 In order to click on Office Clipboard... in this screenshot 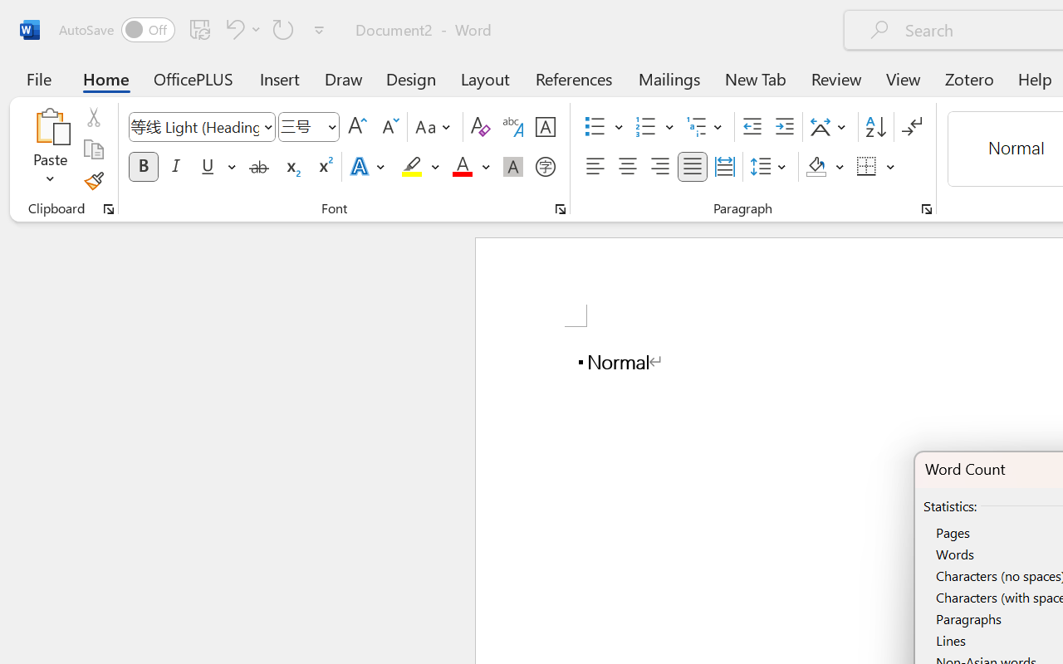, I will do `click(109, 209)`.